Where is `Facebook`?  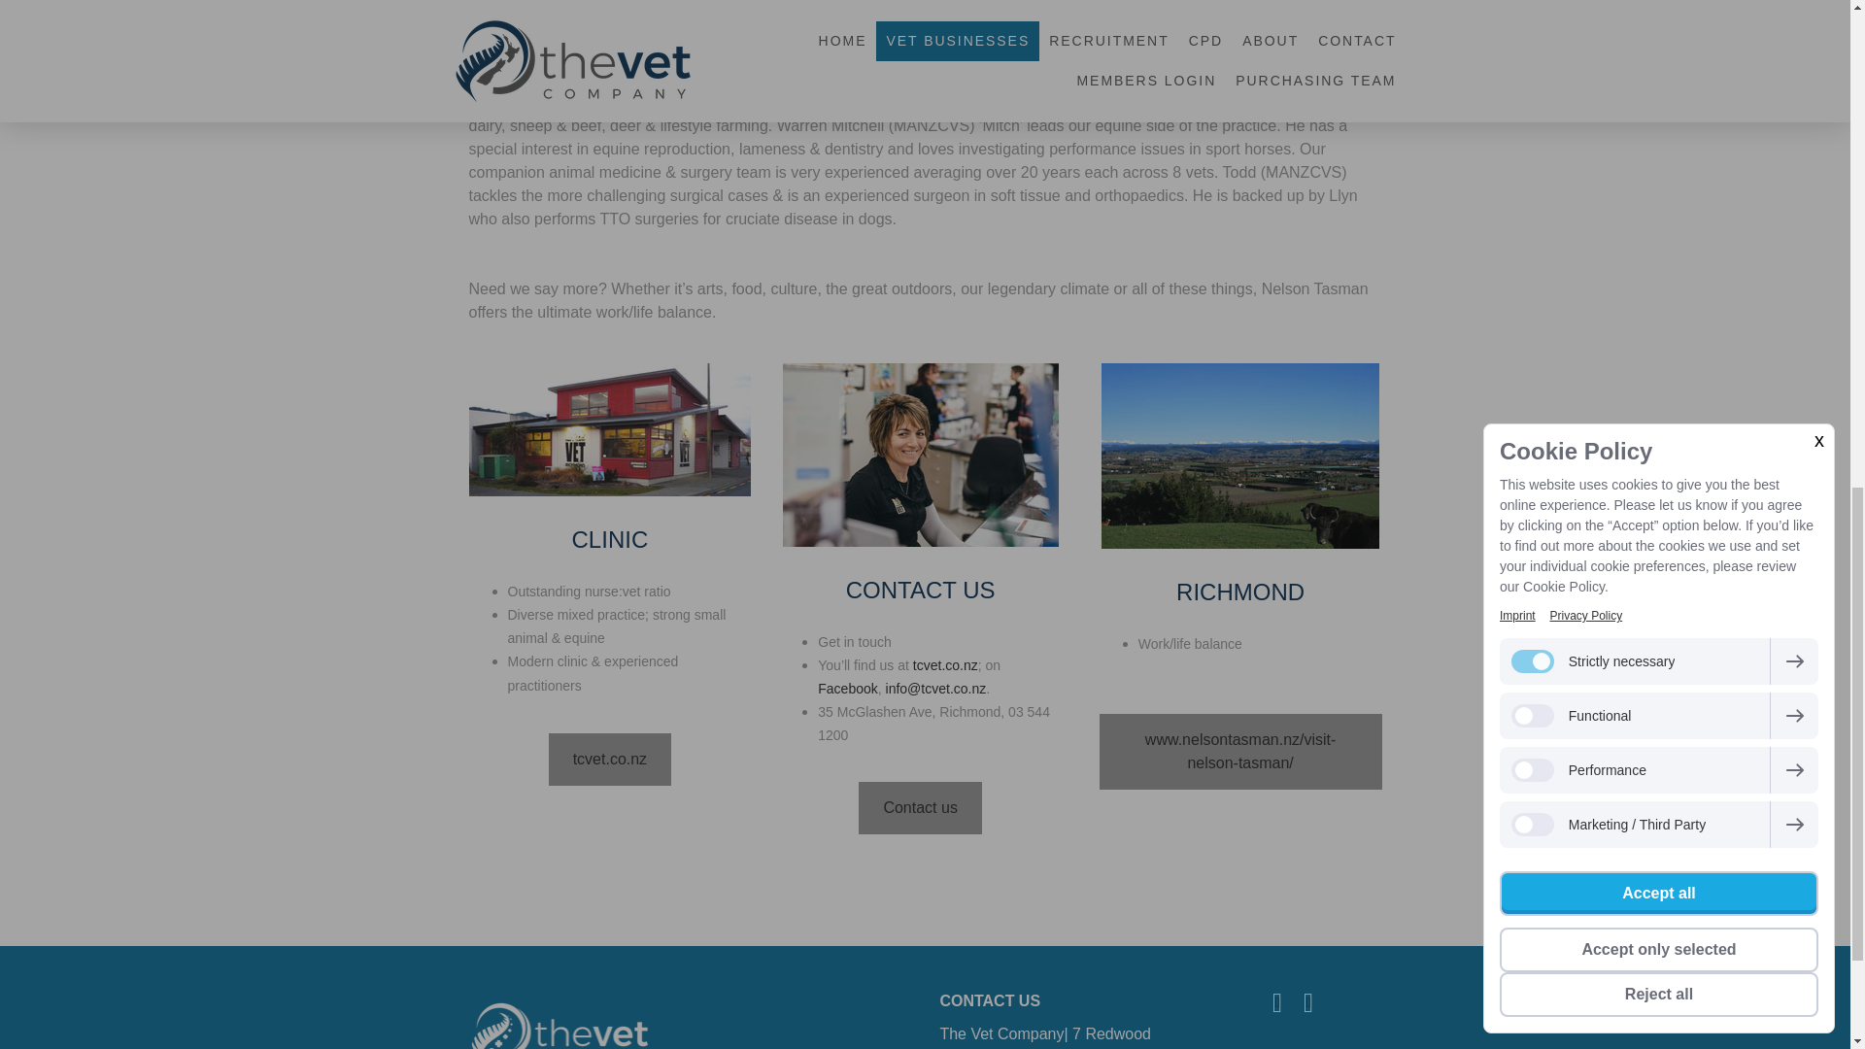 Facebook is located at coordinates (1276, 1002).